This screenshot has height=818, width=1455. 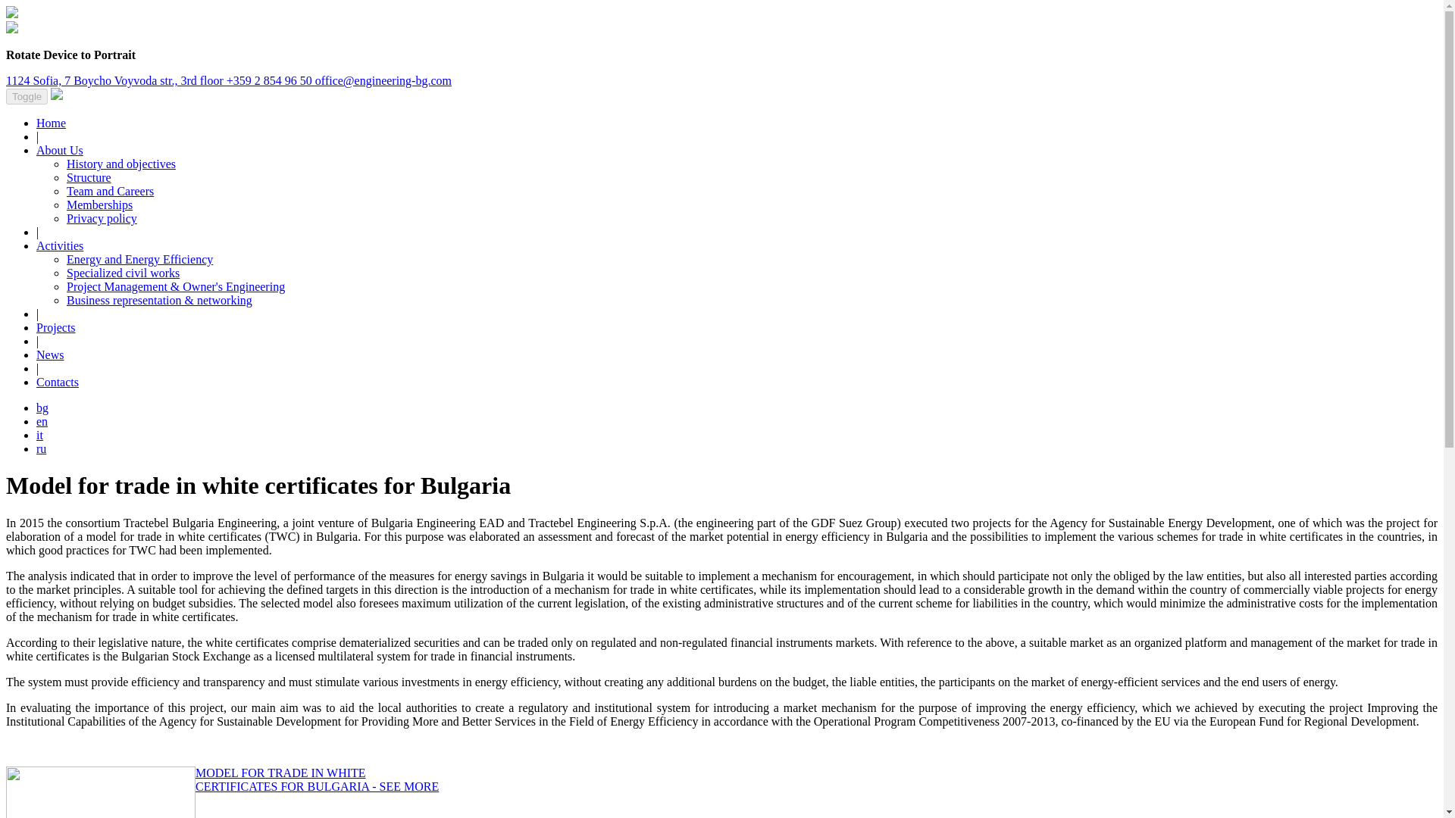 What do you see at coordinates (58, 382) in the screenshot?
I see `Contacts` at bounding box center [58, 382].